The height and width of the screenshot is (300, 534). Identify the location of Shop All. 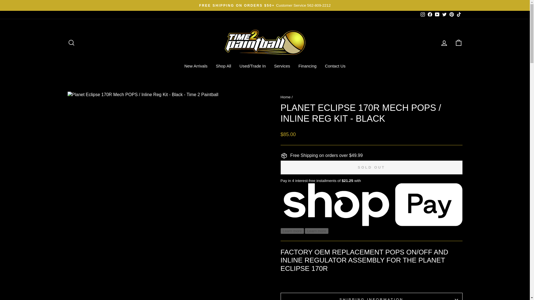
(223, 66).